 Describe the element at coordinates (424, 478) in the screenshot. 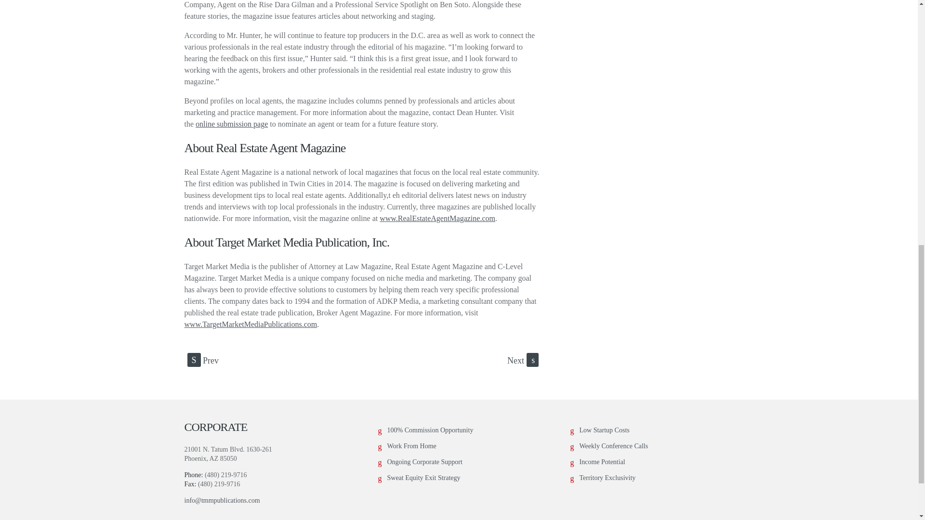

I see `Sweat Equity Exit Strategy` at that location.